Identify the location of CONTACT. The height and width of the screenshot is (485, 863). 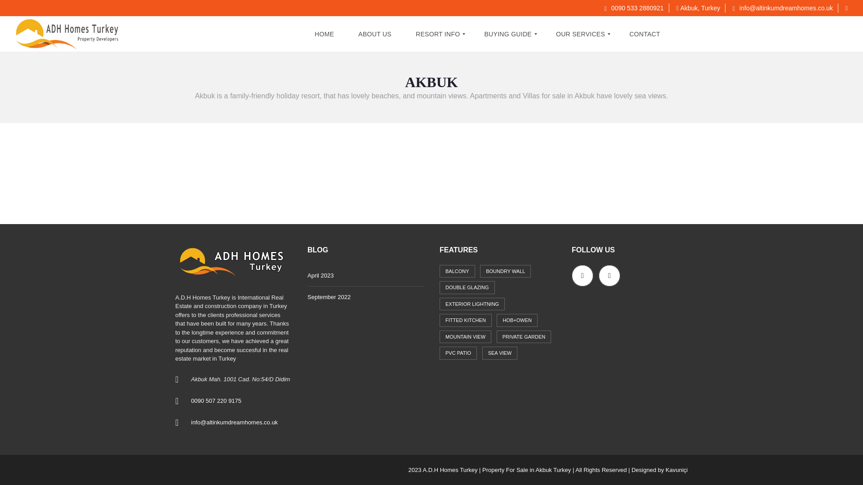
(645, 34).